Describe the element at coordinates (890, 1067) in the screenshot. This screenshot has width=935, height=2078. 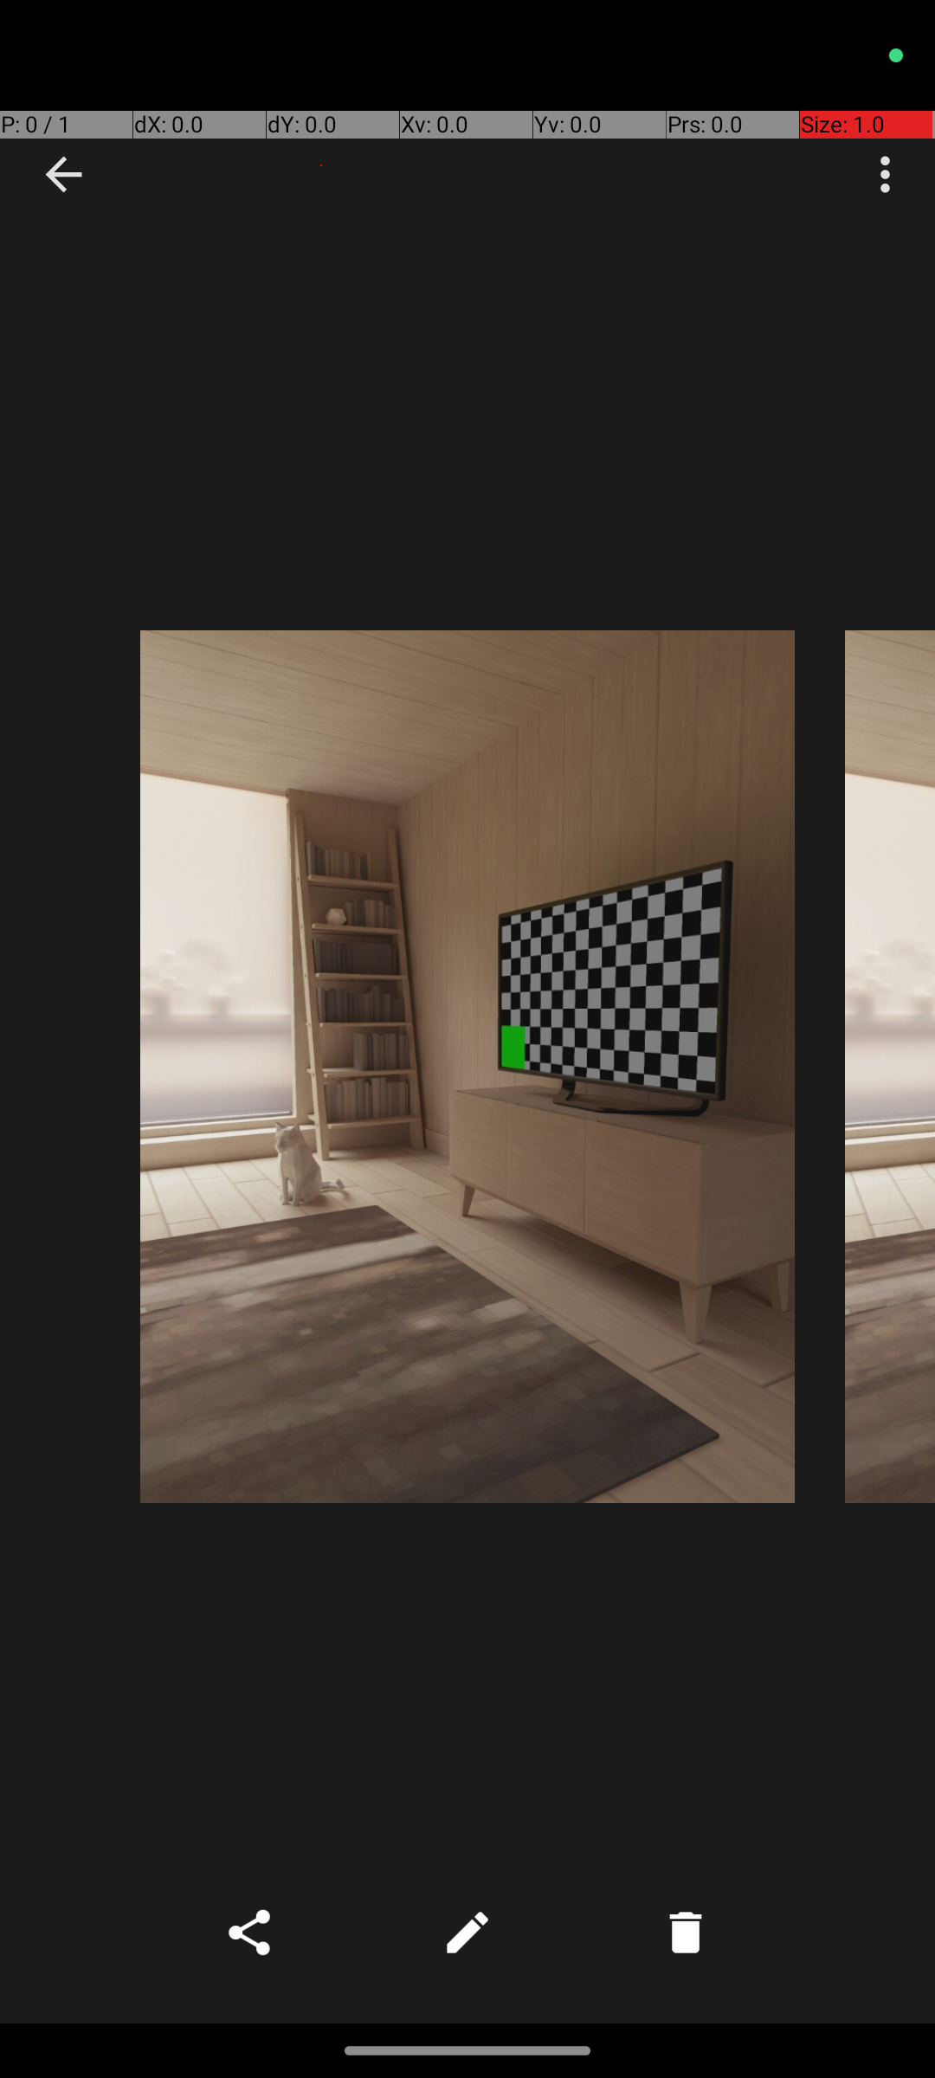
I see `Photo taken on Oct 15, 2023 15:34:17` at that location.